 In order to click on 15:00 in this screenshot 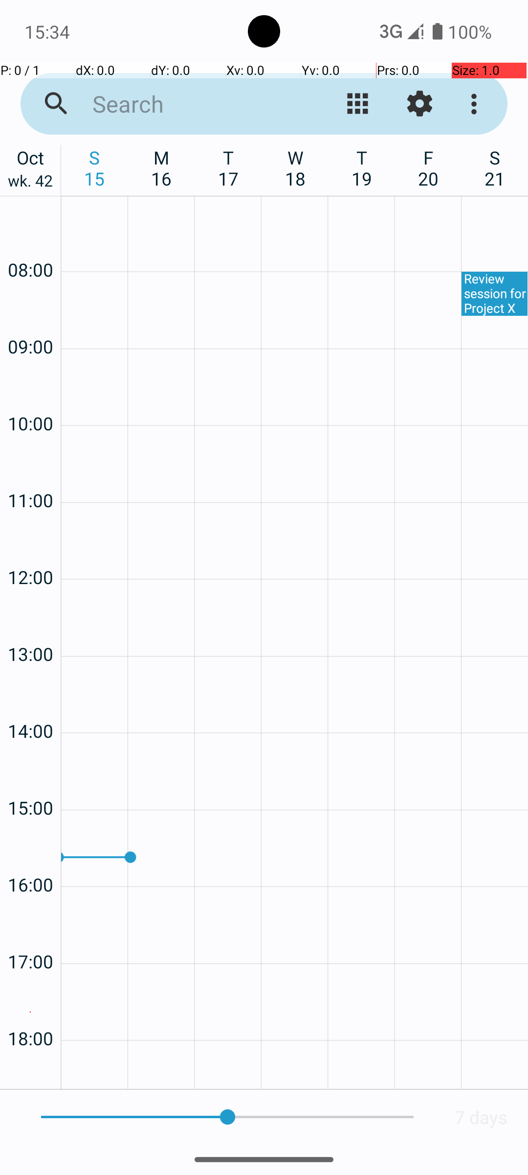, I will do `click(30, 781)`.